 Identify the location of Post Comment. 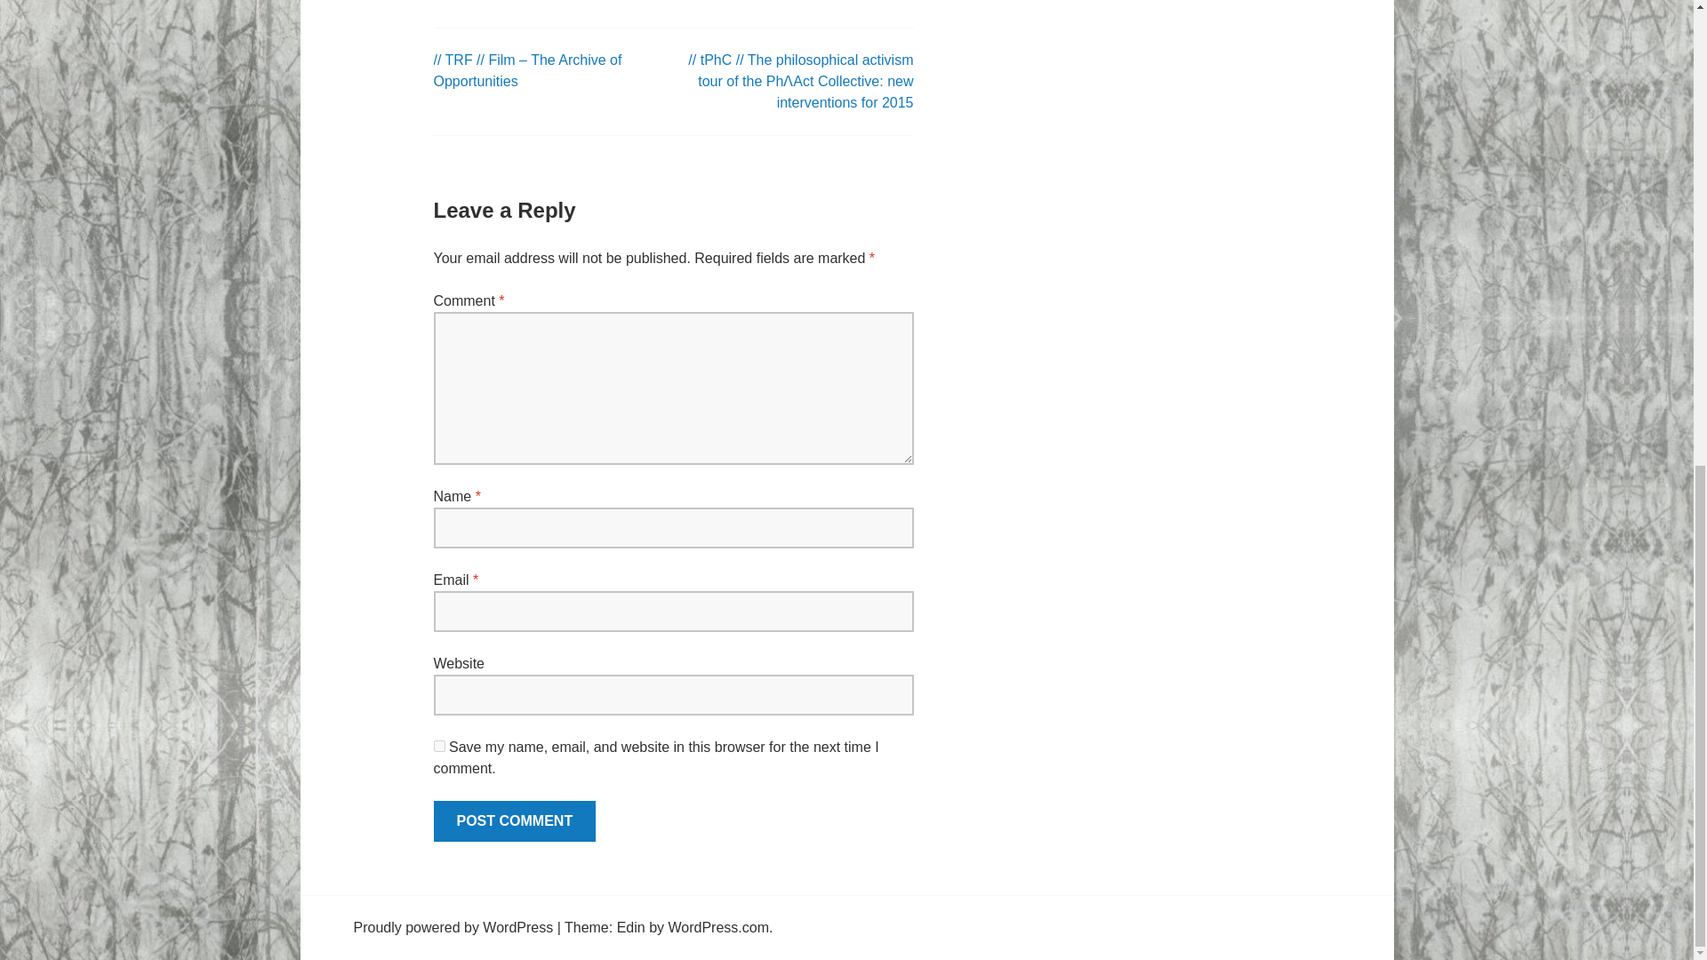
(514, 821).